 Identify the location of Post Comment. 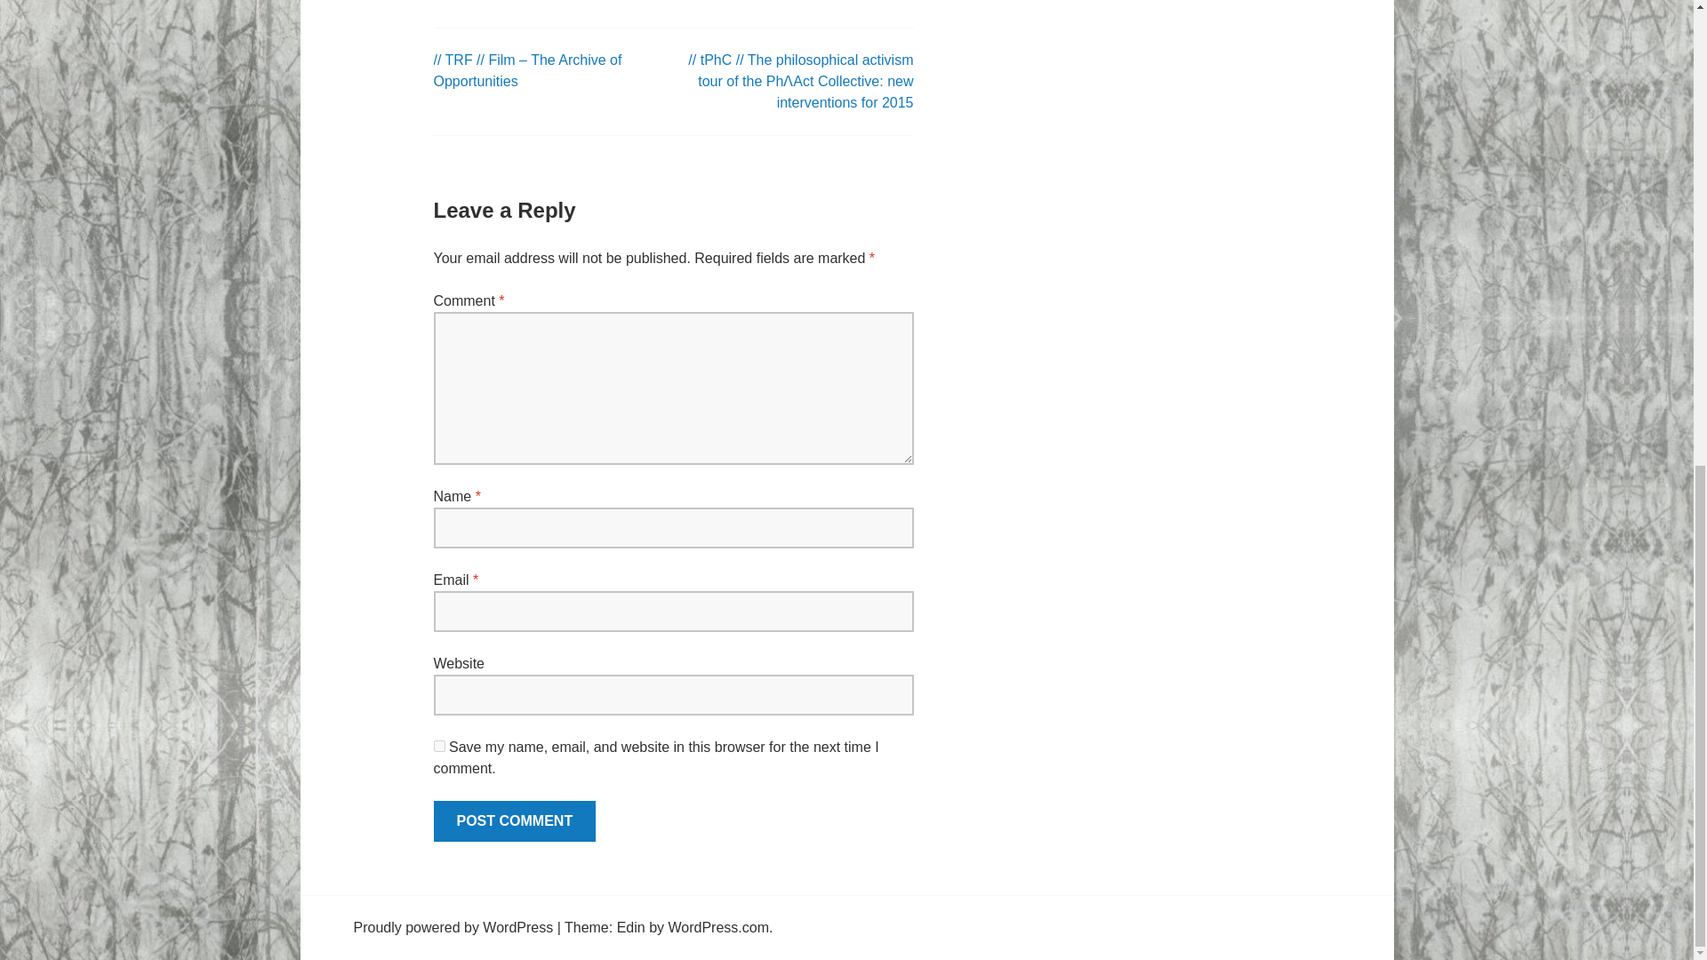
(514, 821).